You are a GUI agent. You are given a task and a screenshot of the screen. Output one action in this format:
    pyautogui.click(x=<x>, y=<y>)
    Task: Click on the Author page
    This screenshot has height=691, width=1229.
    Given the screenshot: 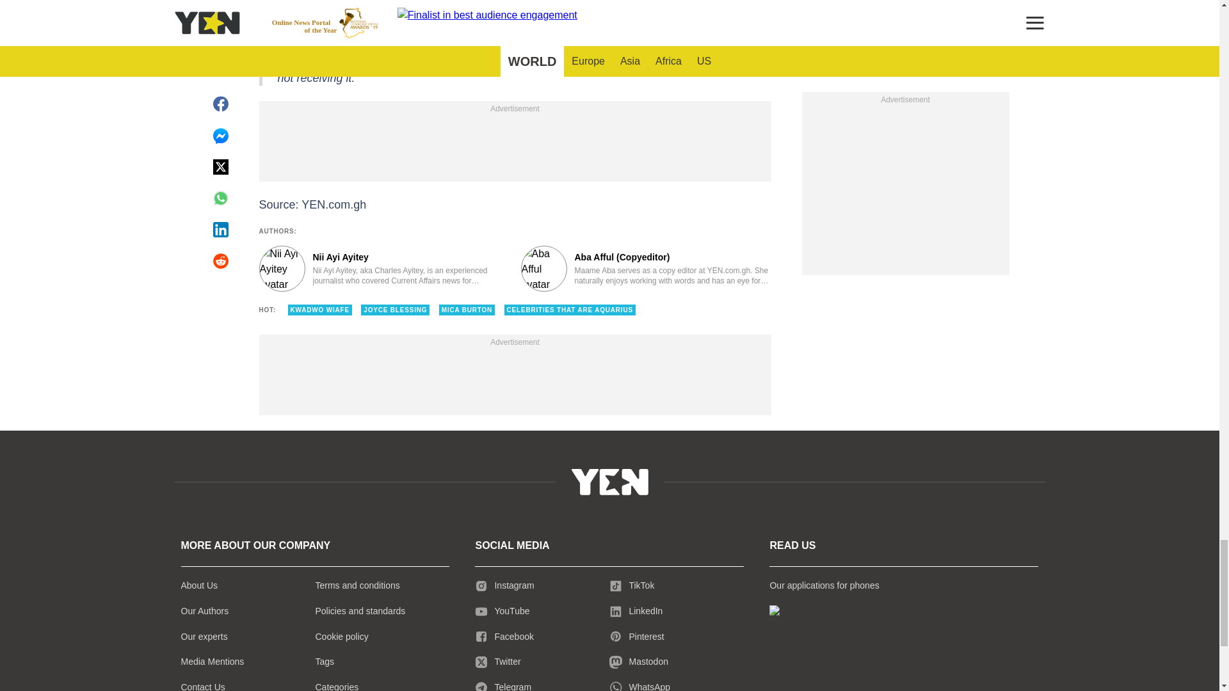 What is the action you would take?
    pyautogui.click(x=647, y=269)
    